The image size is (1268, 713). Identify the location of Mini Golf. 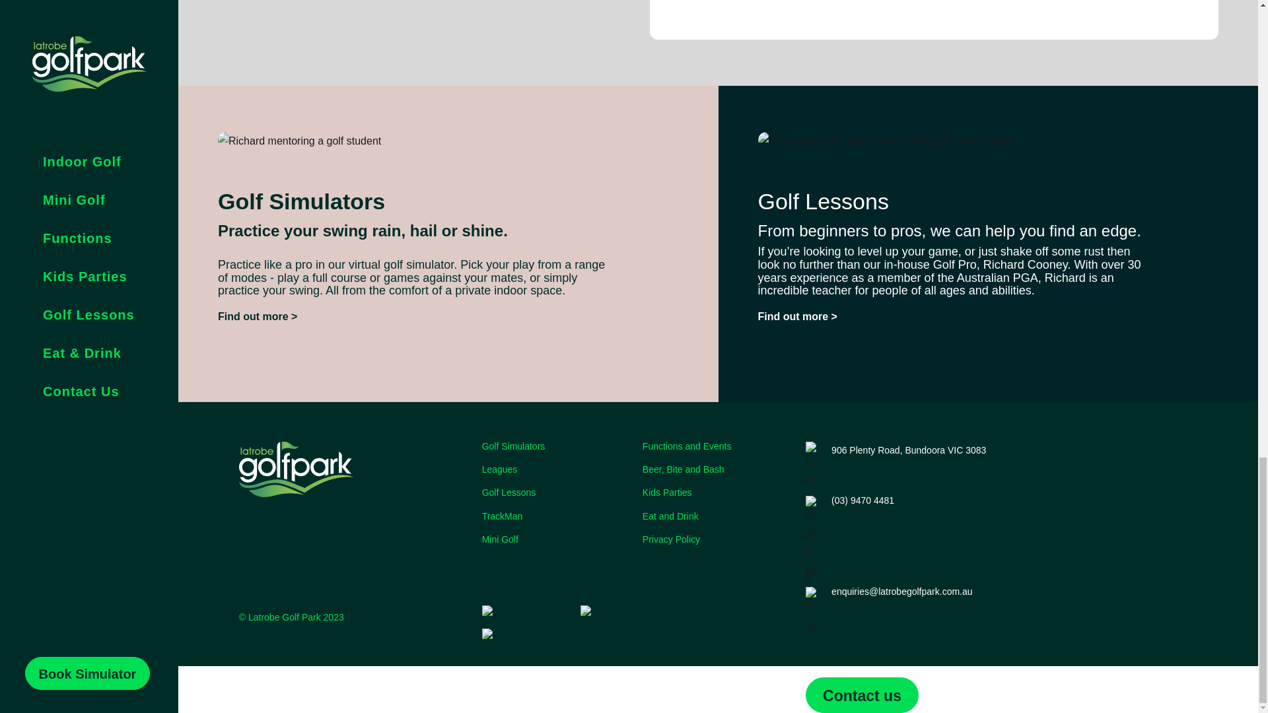
(556, 540).